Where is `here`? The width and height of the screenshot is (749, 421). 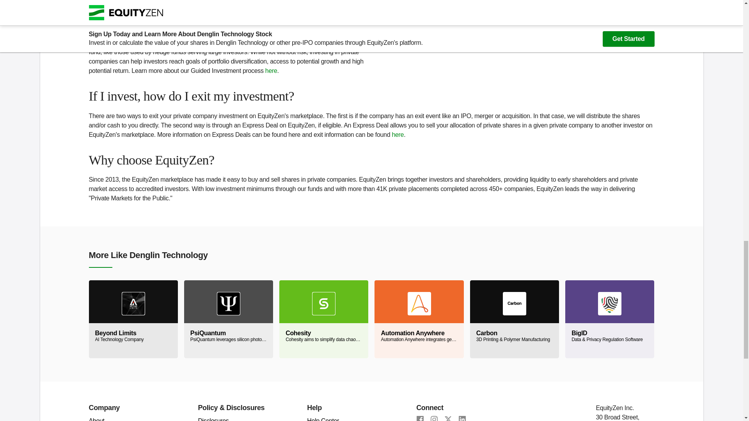 here is located at coordinates (271, 71).